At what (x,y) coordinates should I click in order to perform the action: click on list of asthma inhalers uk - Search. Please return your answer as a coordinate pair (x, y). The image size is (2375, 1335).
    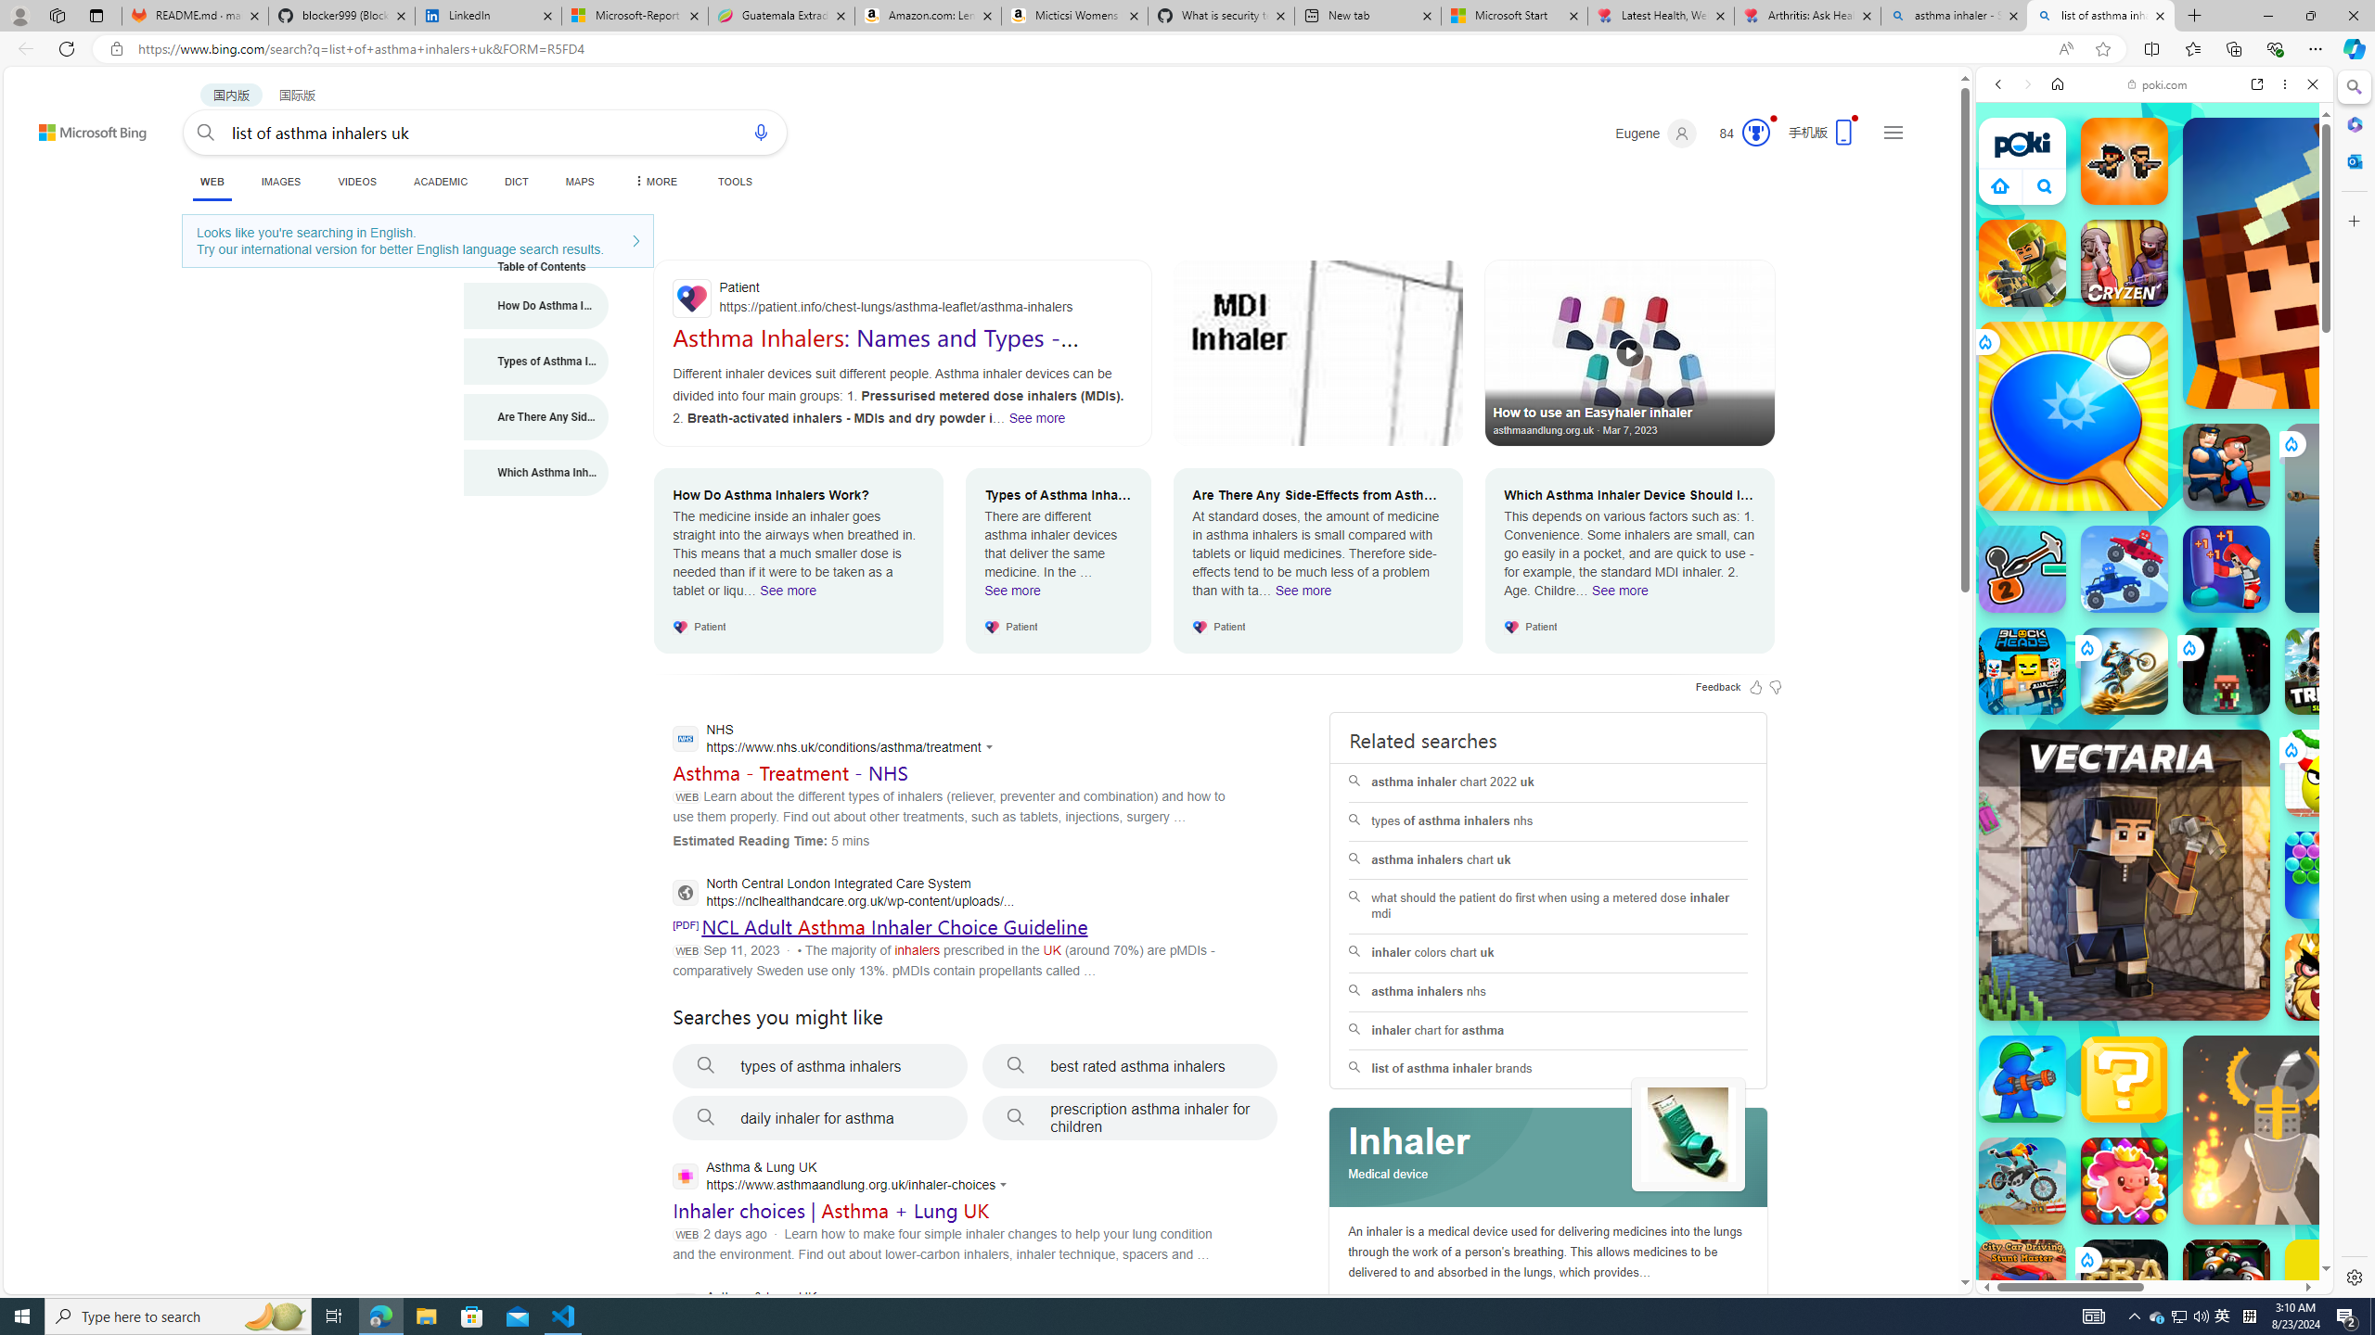
    Looking at the image, I should click on (2100, 16).